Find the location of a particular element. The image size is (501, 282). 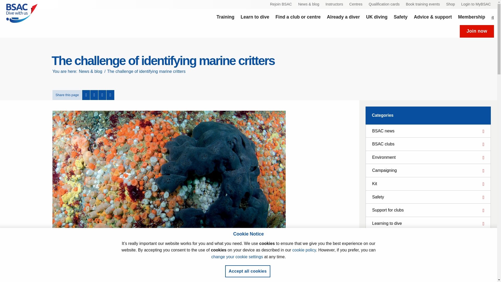

Login to MyBSAC is located at coordinates (476, 4).